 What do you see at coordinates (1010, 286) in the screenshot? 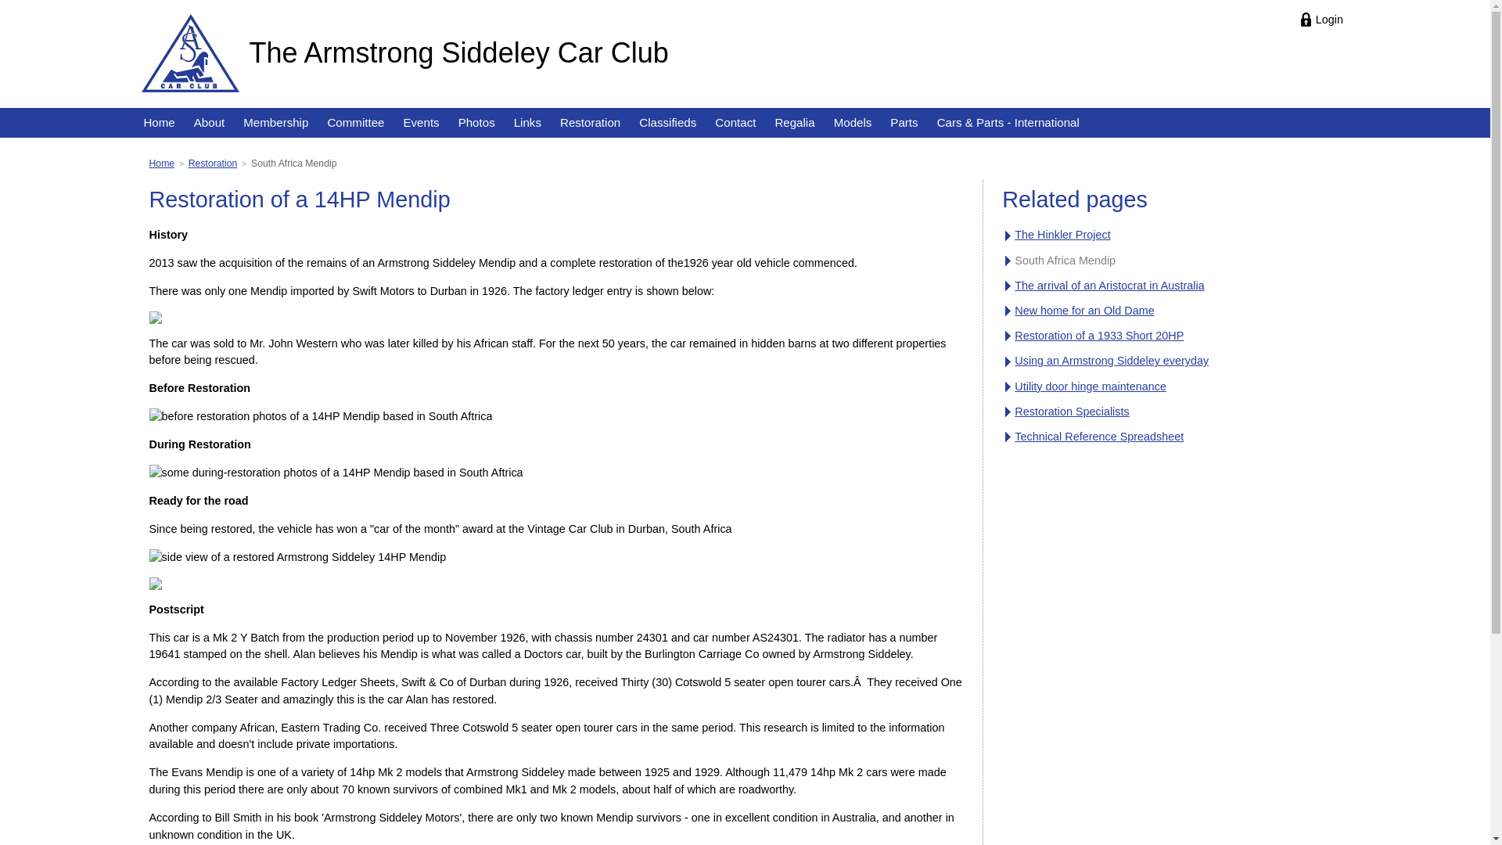
I see `Arrow head` at bounding box center [1010, 286].